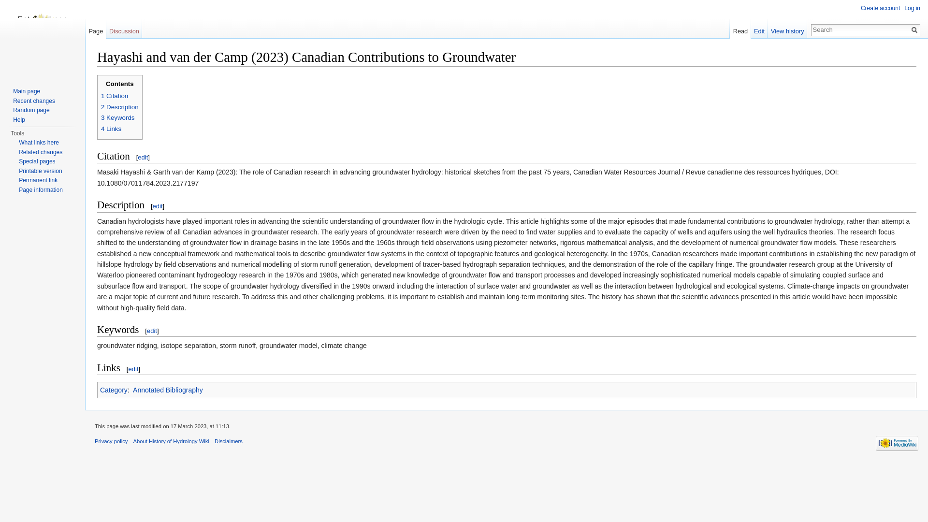  I want to click on Recent changes, so click(34, 101).